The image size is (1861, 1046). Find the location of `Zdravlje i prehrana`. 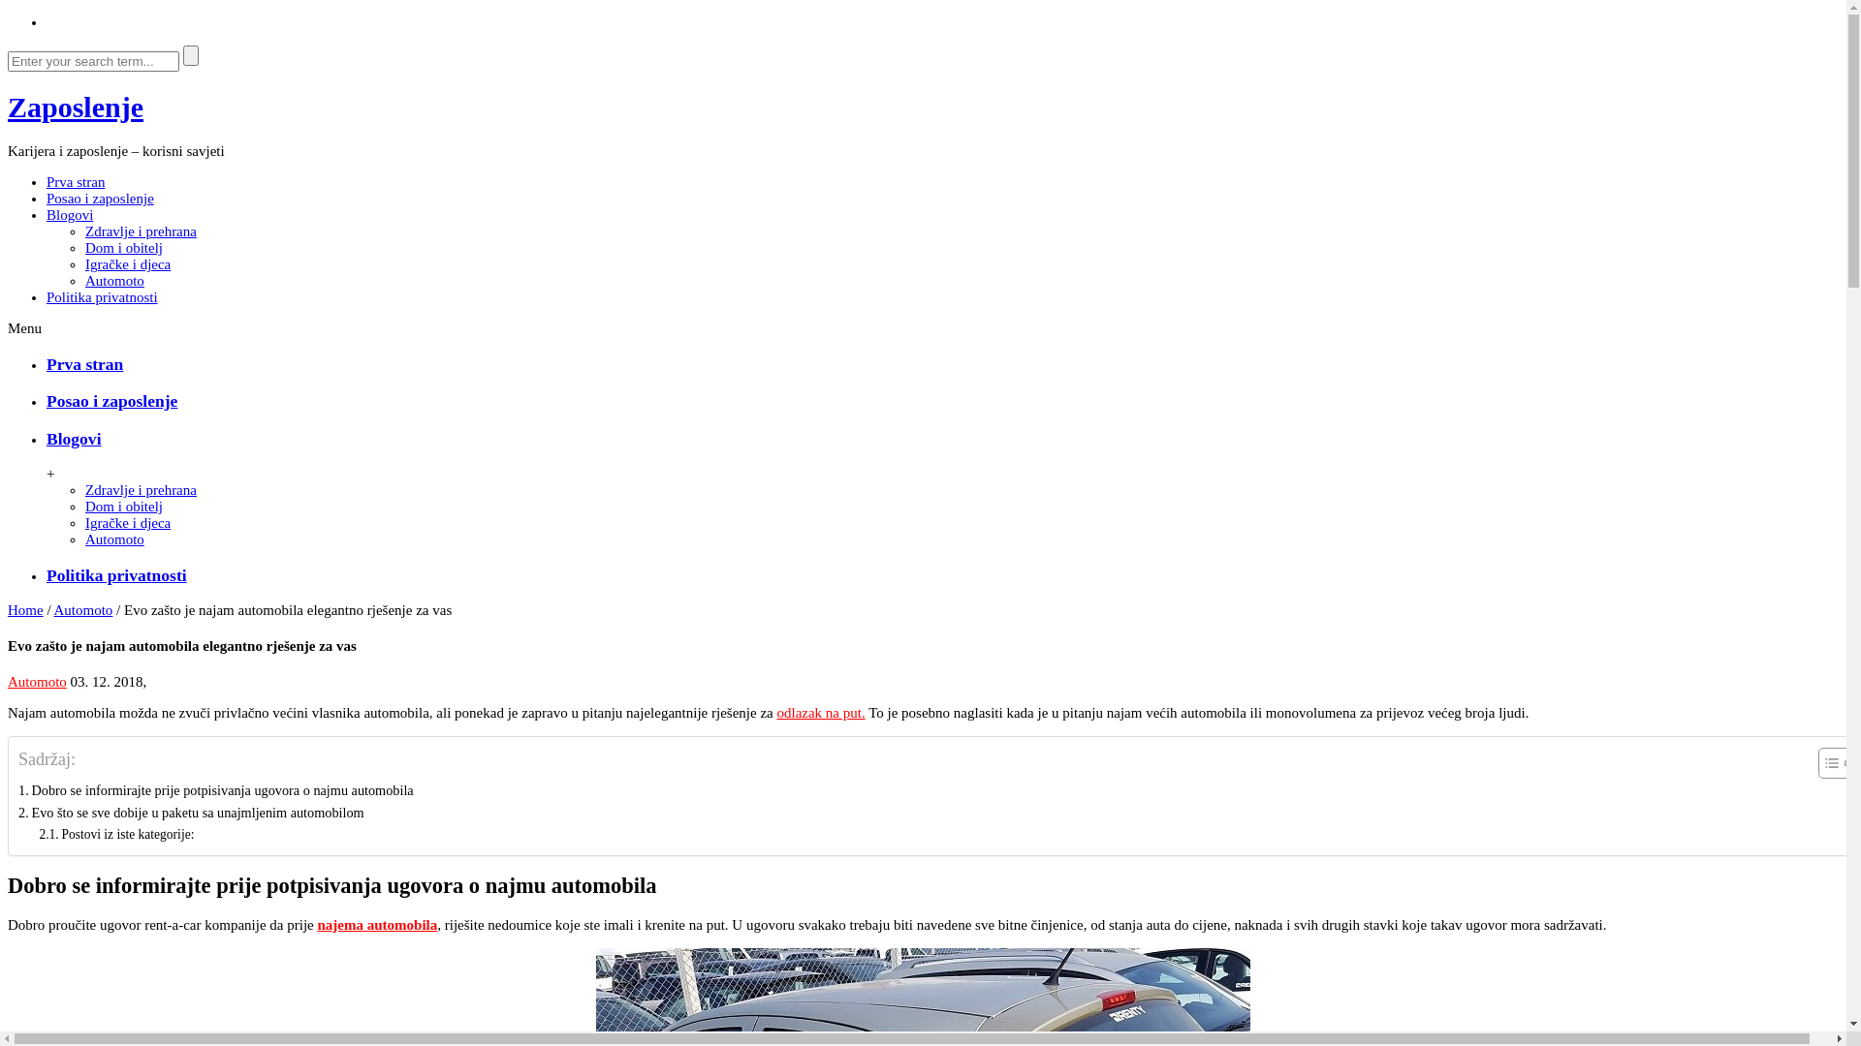

Zdravlje i prehrana is located at coordinates (142, 490).